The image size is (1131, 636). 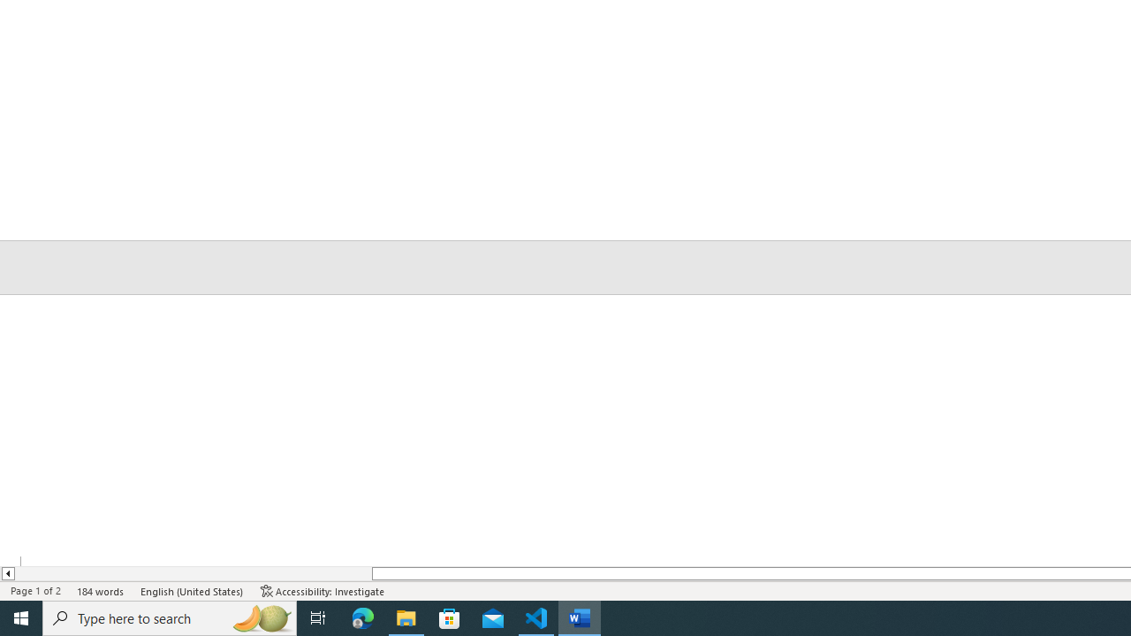 I want to click on Accessibility Checker Accessibility: Investigate, so click(x=323, y=590).